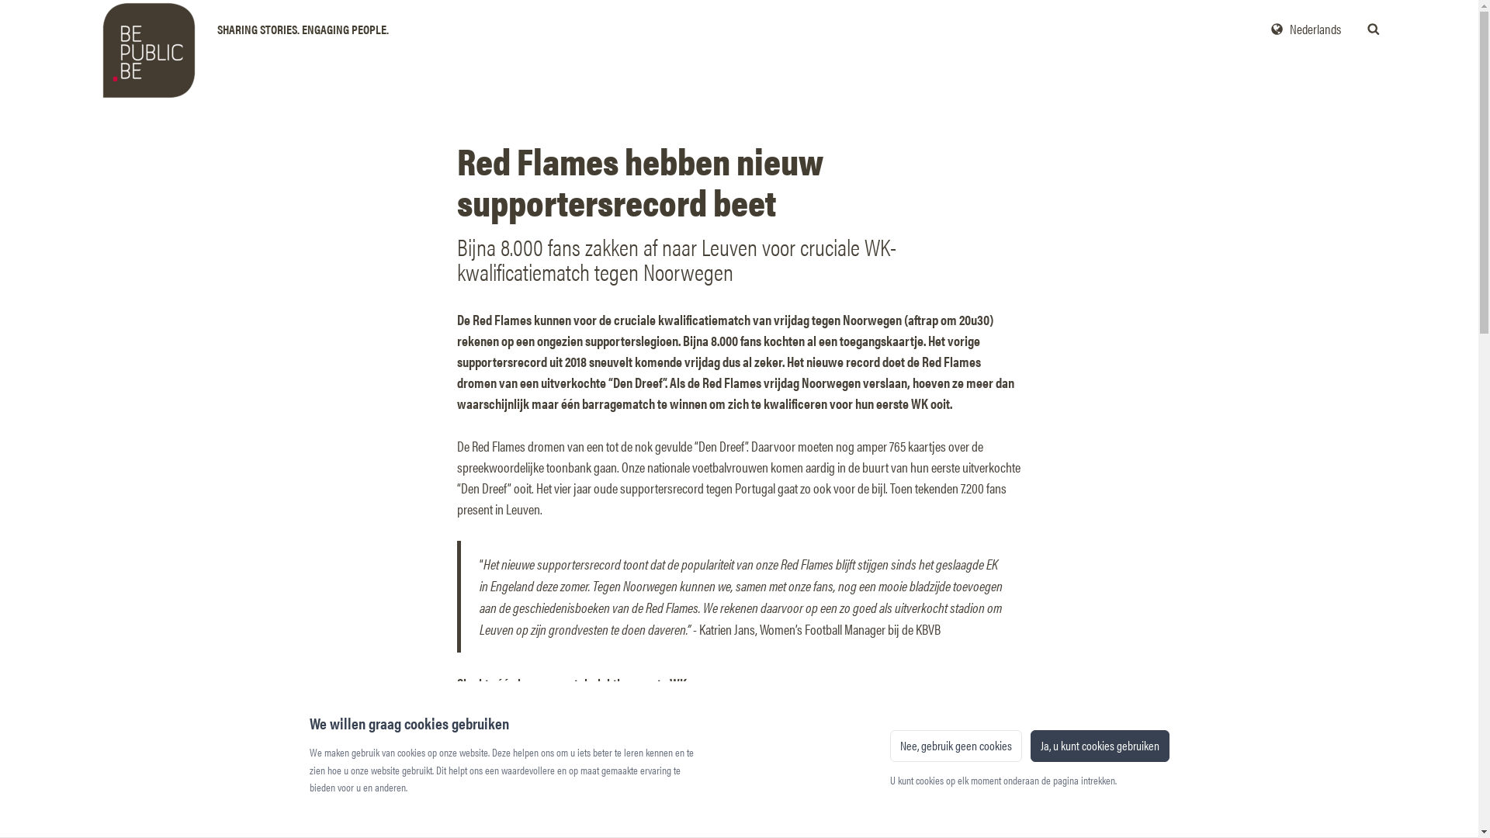  What do you see at coordinates (1100, 746) in the screenshot?
I see `Ja, u kunt cookies gebruiken` at bounding box center [1100, 746].